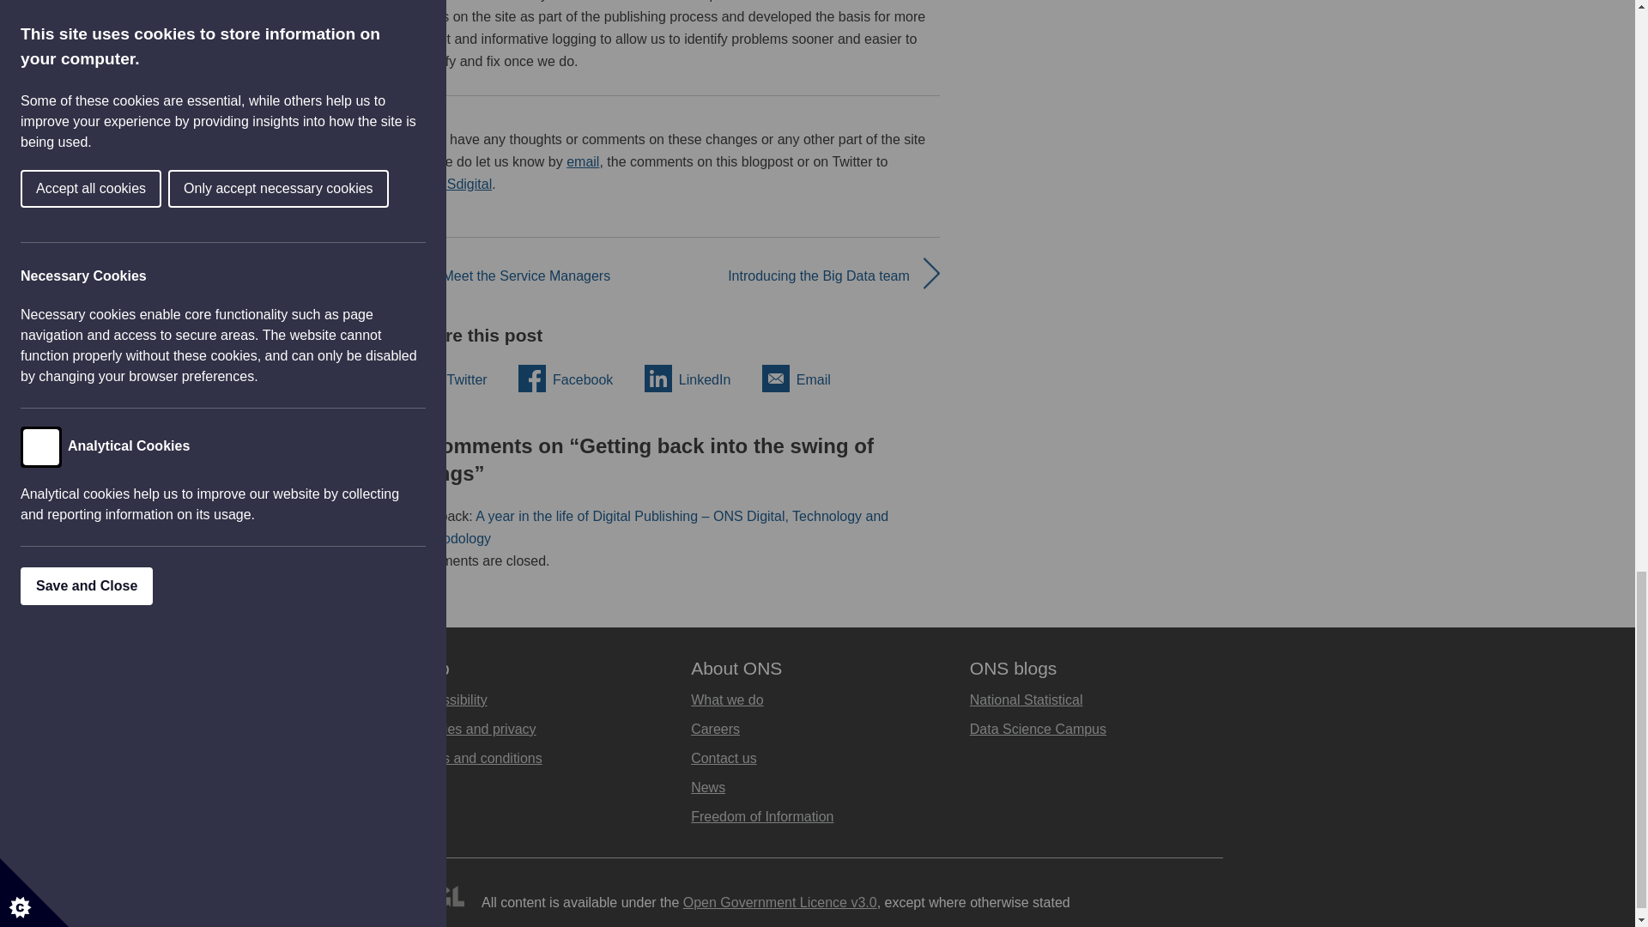 This screenshot has width=1648, height=927. I want to click on Freedom of Information, so click(762, 816).